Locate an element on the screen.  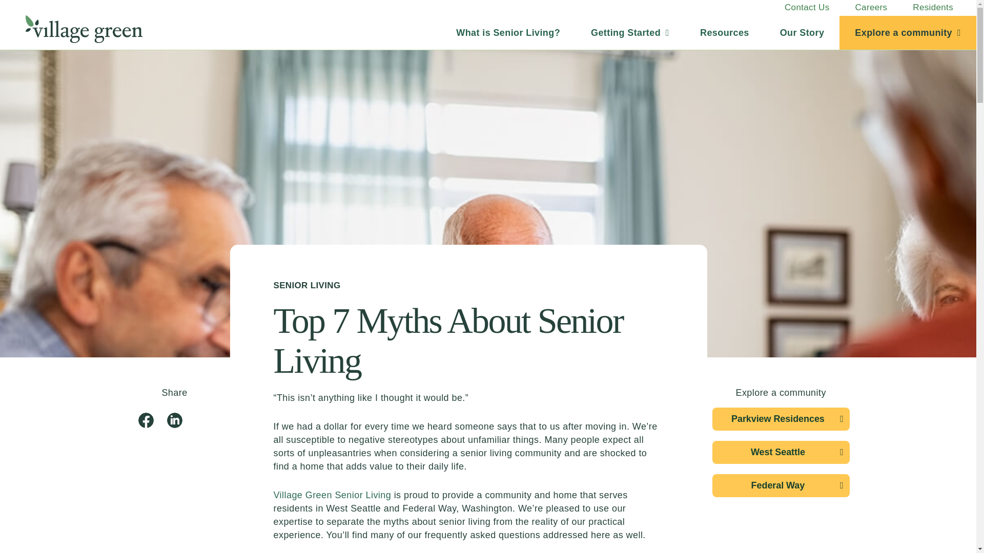
Our Story is located at coordinates (802, 33).